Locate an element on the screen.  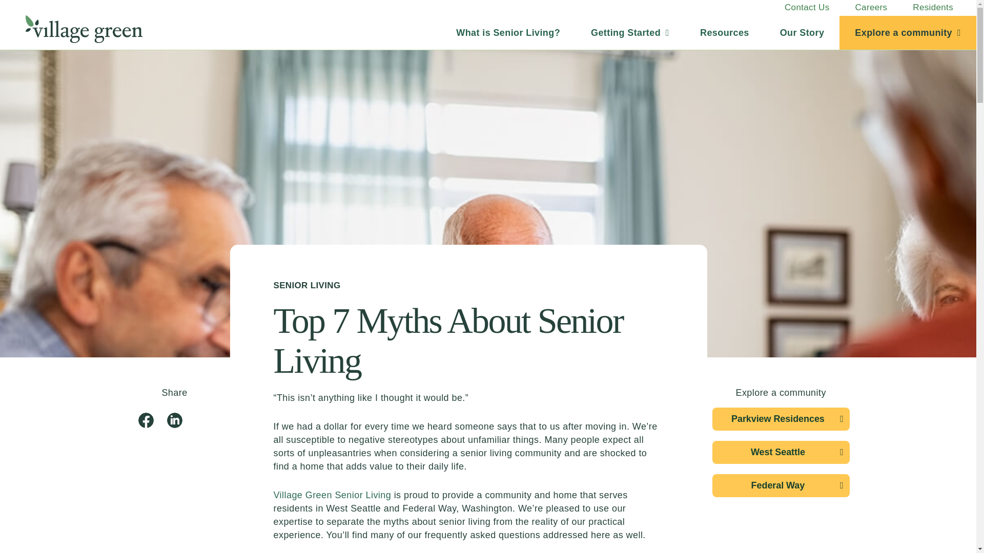
Our Story is located at coordinates (802, 33).